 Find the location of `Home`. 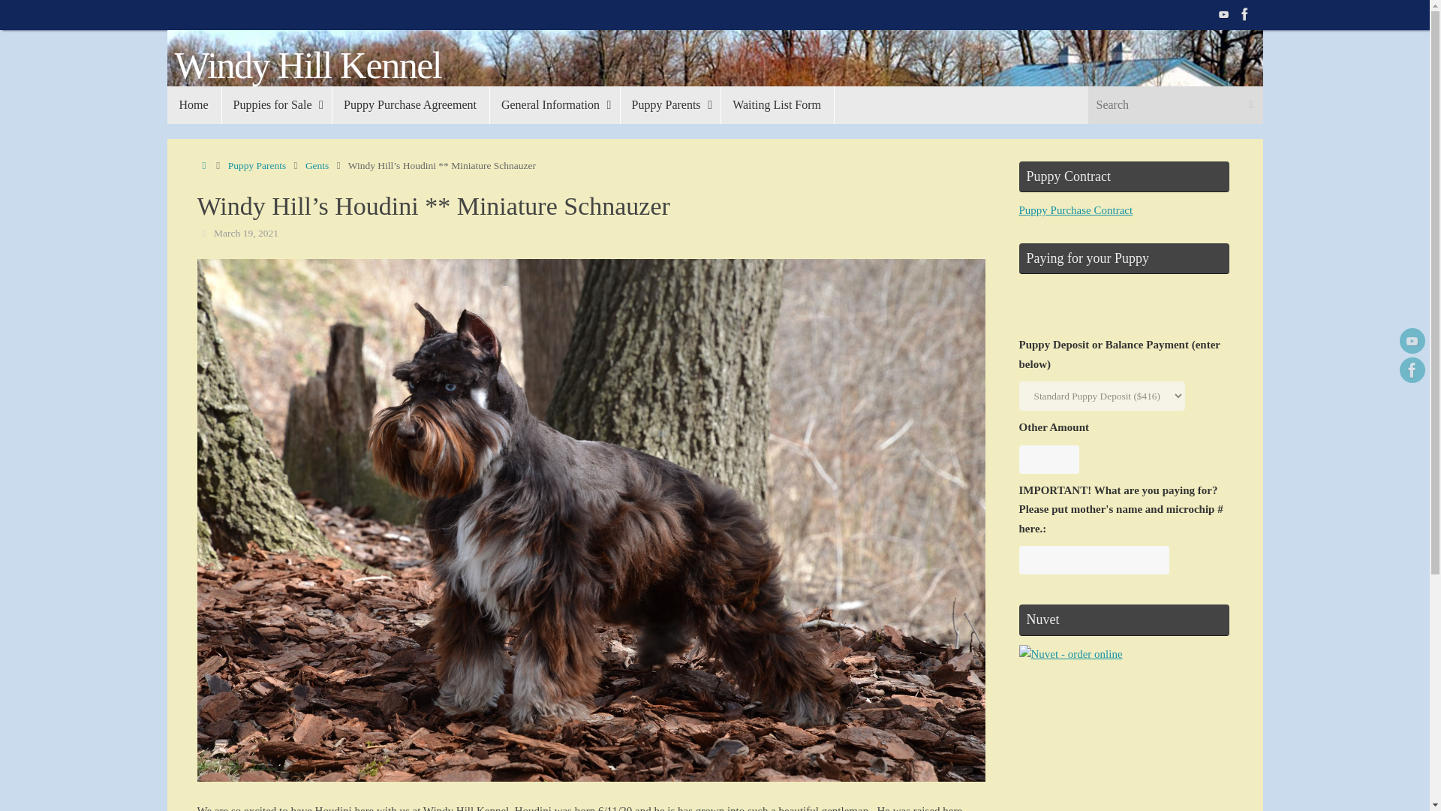

Home is located at coordinates (194, 105).